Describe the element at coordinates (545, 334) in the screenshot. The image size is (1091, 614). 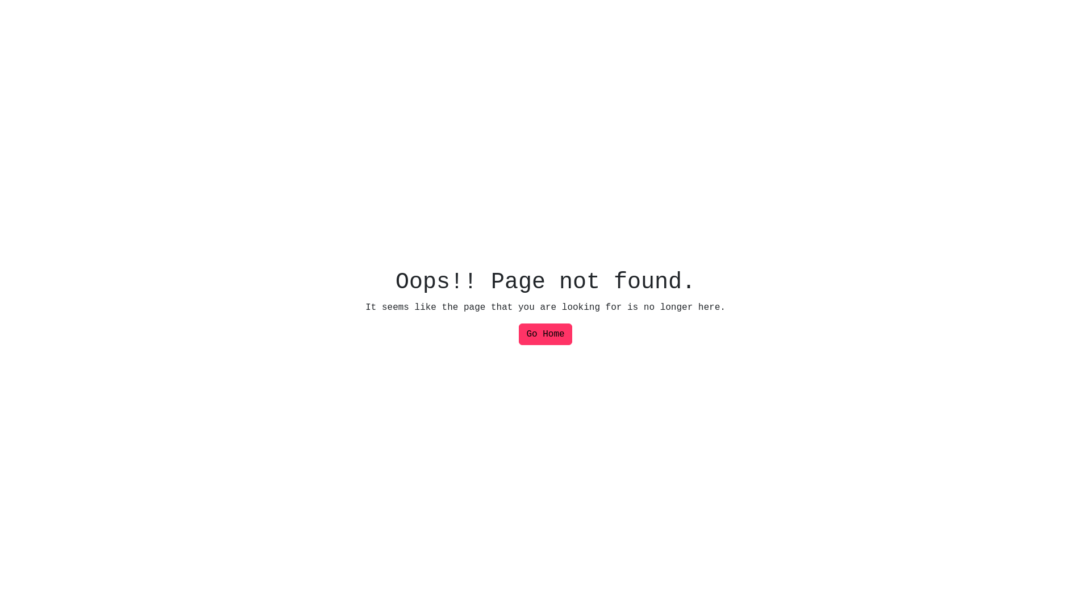
I see `Go Home` at that location.